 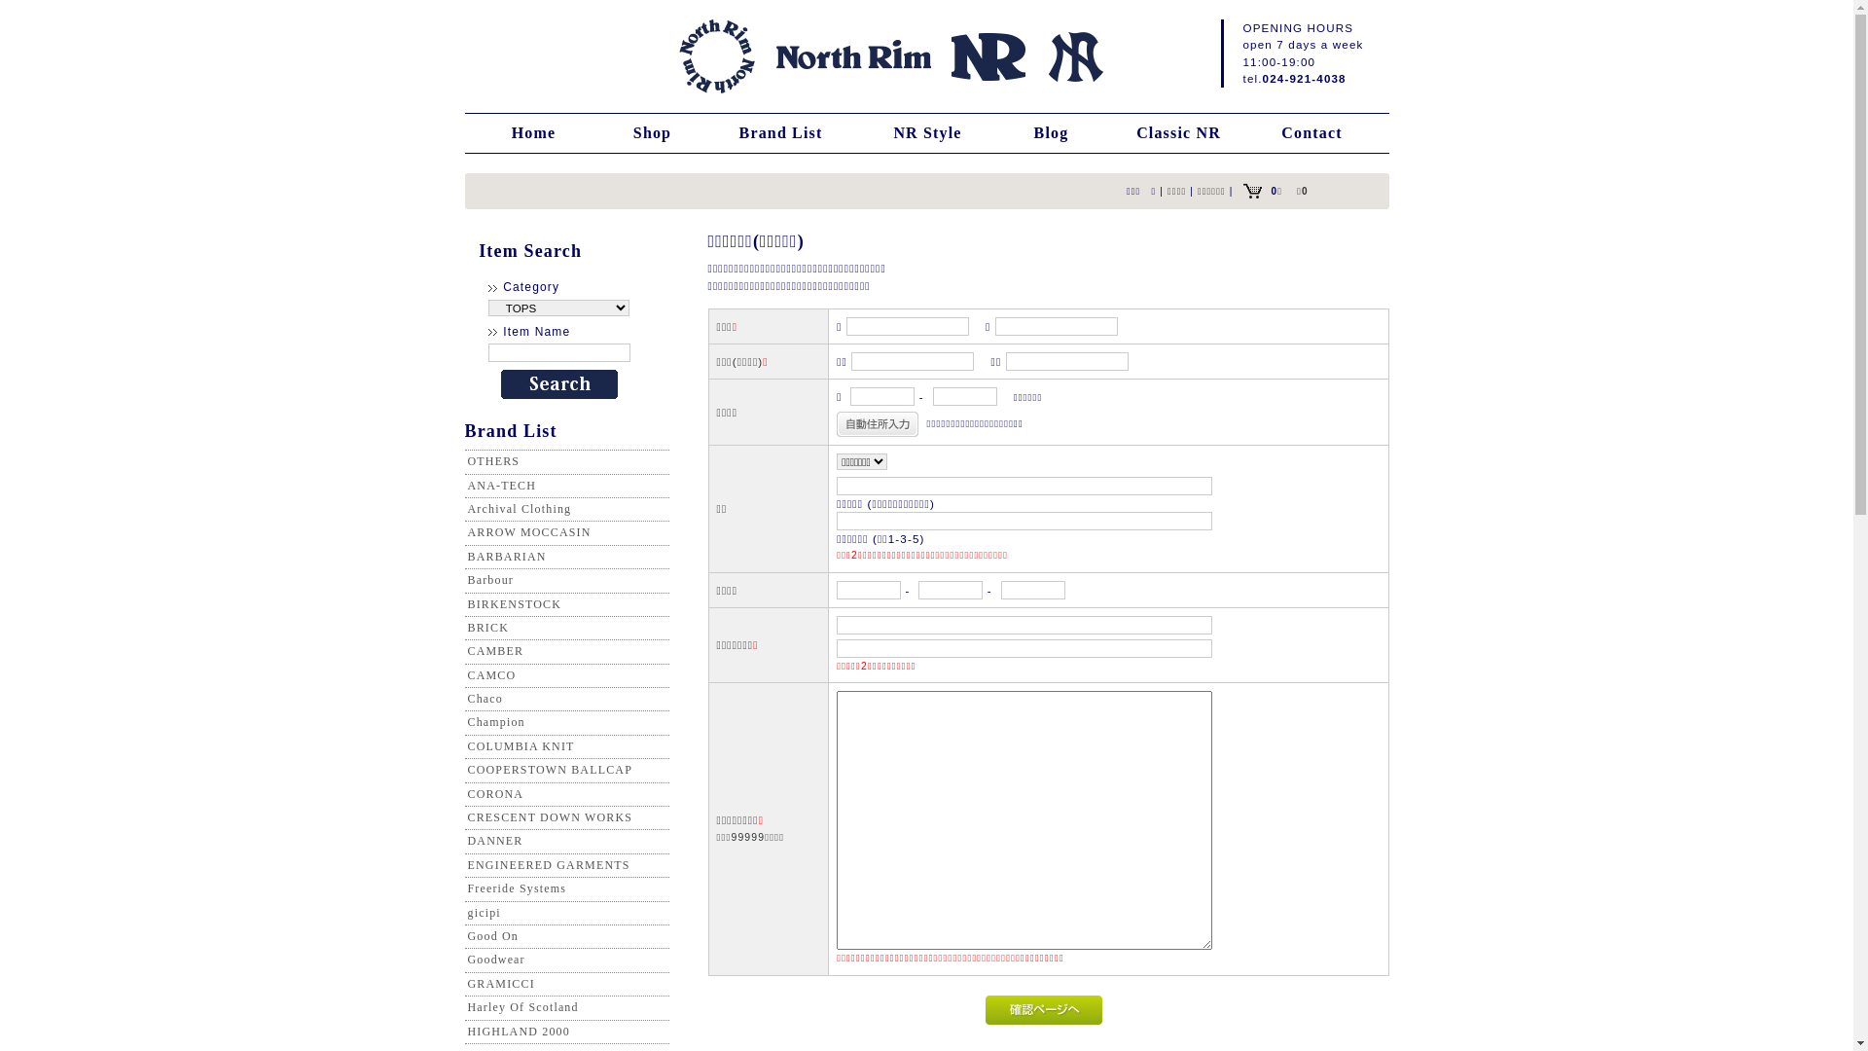 What do you see at coordinates (485, 699) in the screenshot?
I see `Chaco` at bounding box center [485, 699].